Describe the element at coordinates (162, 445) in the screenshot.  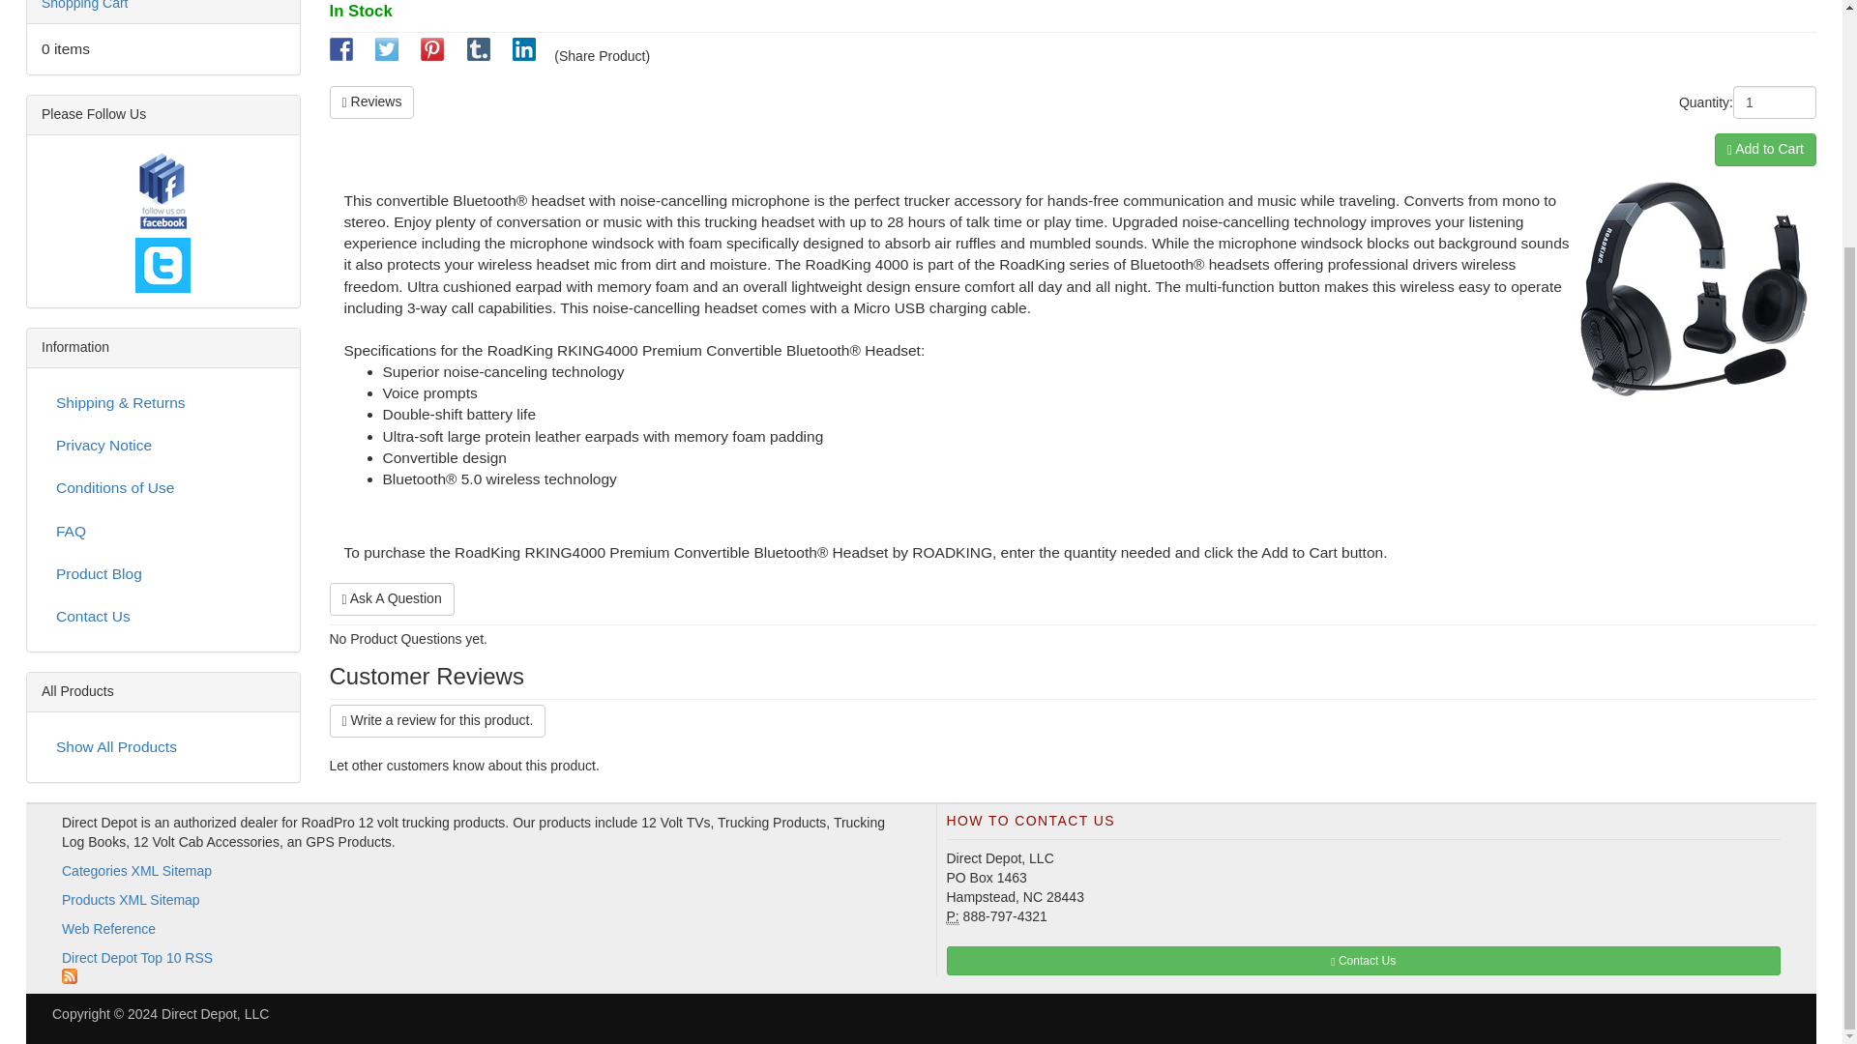
I see `Privacy Notice` at that location.